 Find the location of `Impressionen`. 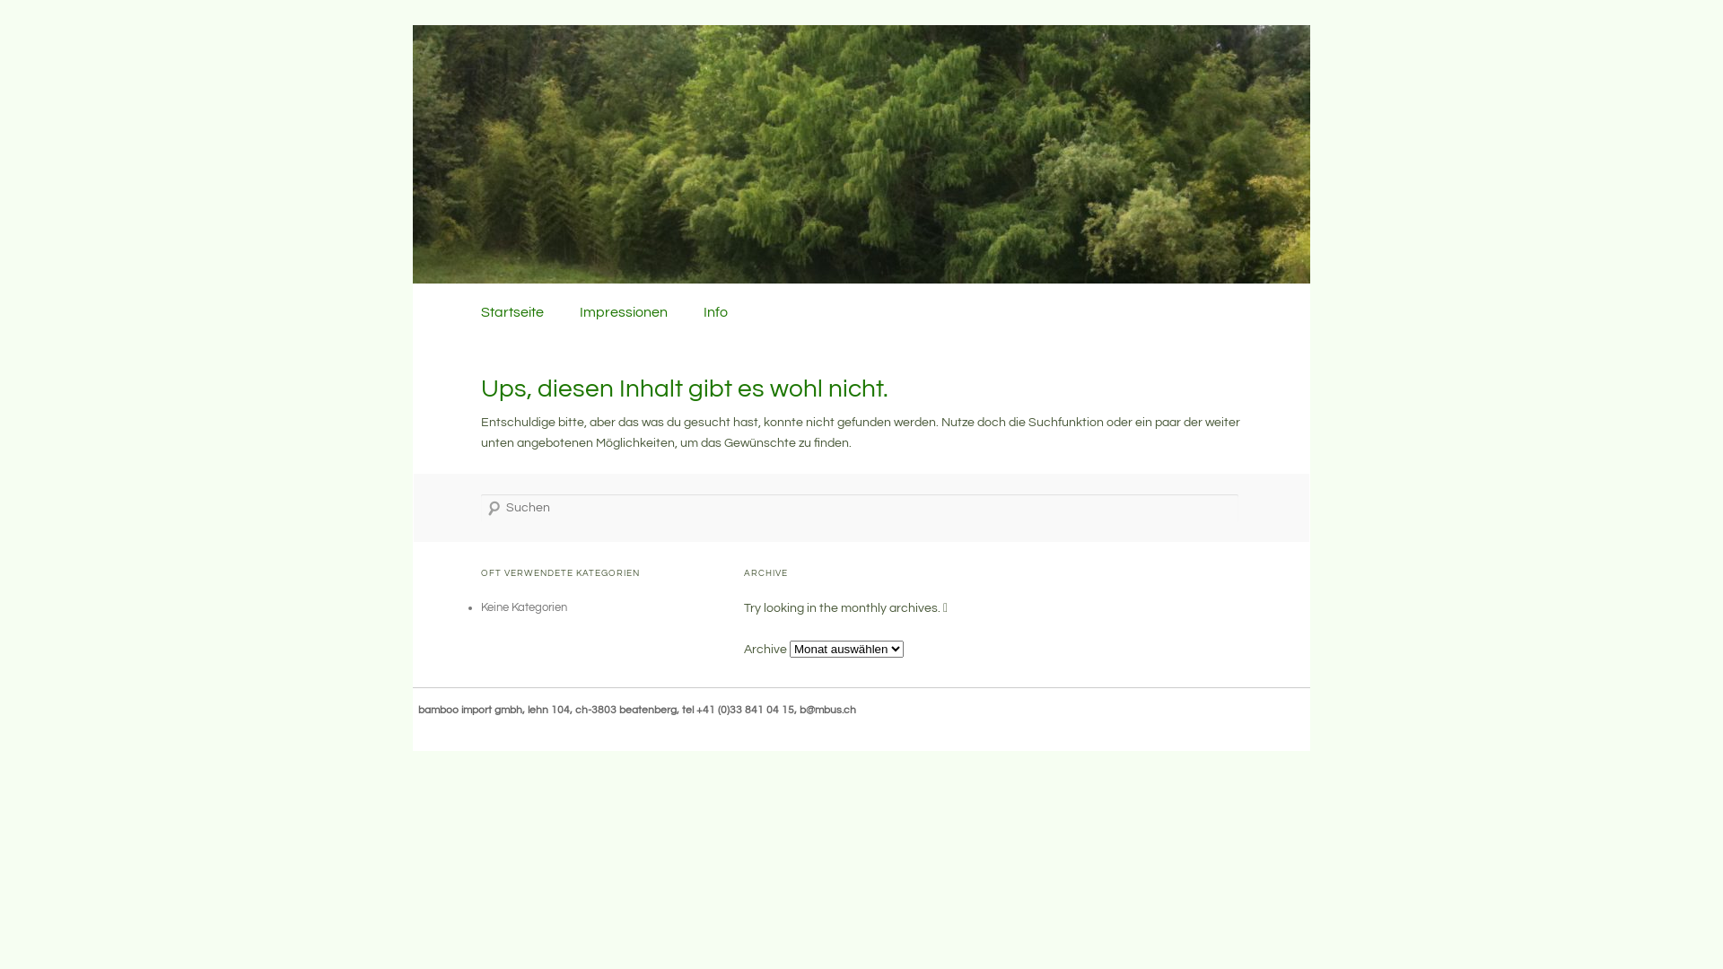

Impressionen is located at coordinates (624, 312).